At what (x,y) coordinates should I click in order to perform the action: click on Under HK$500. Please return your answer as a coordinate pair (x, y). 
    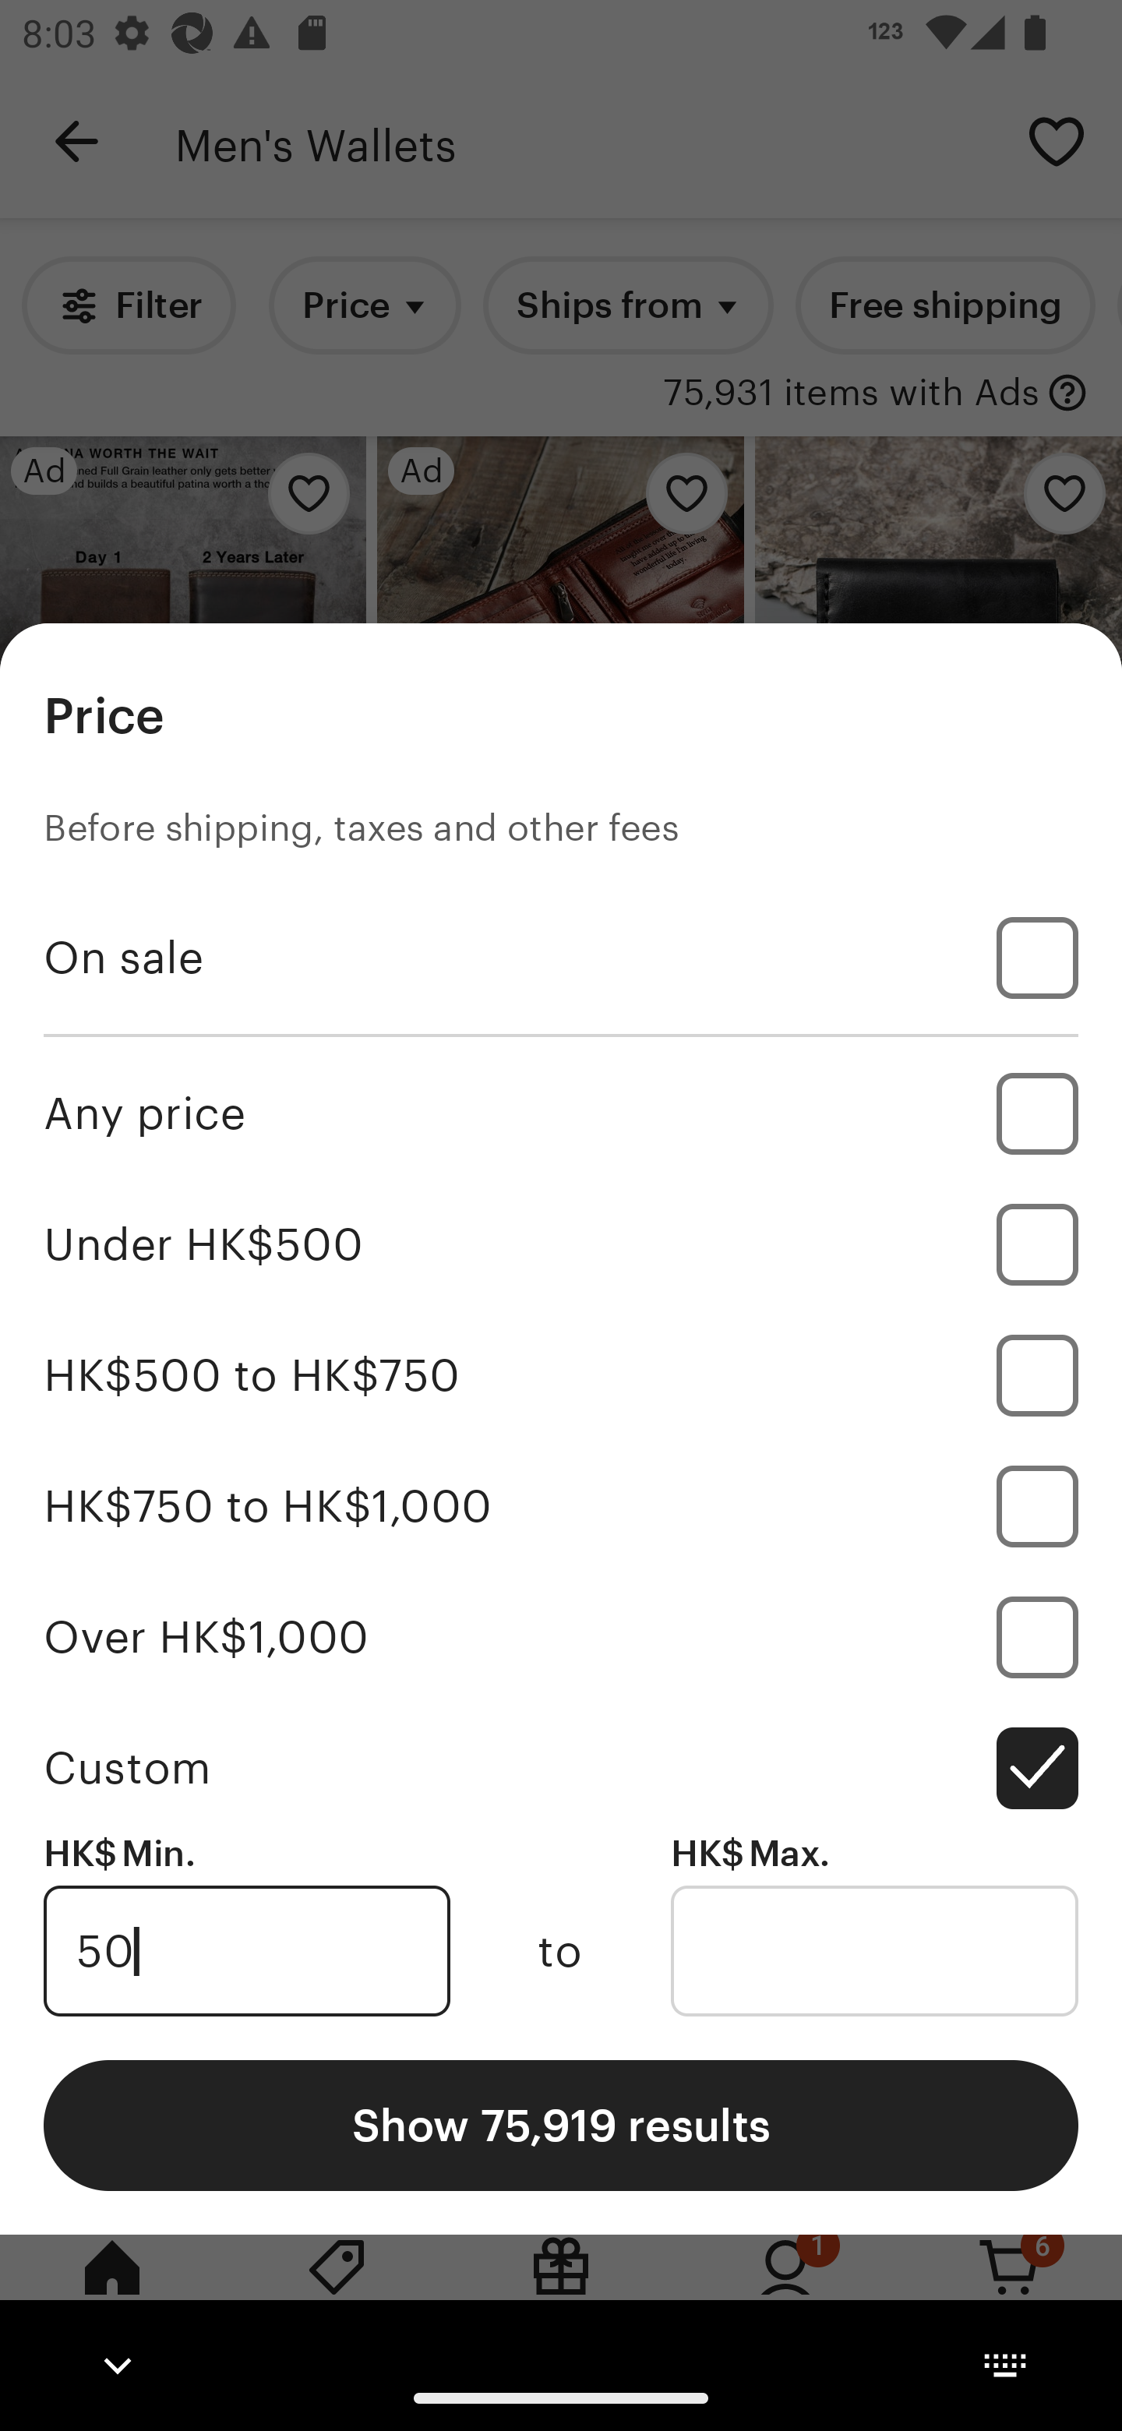
    Looking at the image, I should click on (561, 1244).